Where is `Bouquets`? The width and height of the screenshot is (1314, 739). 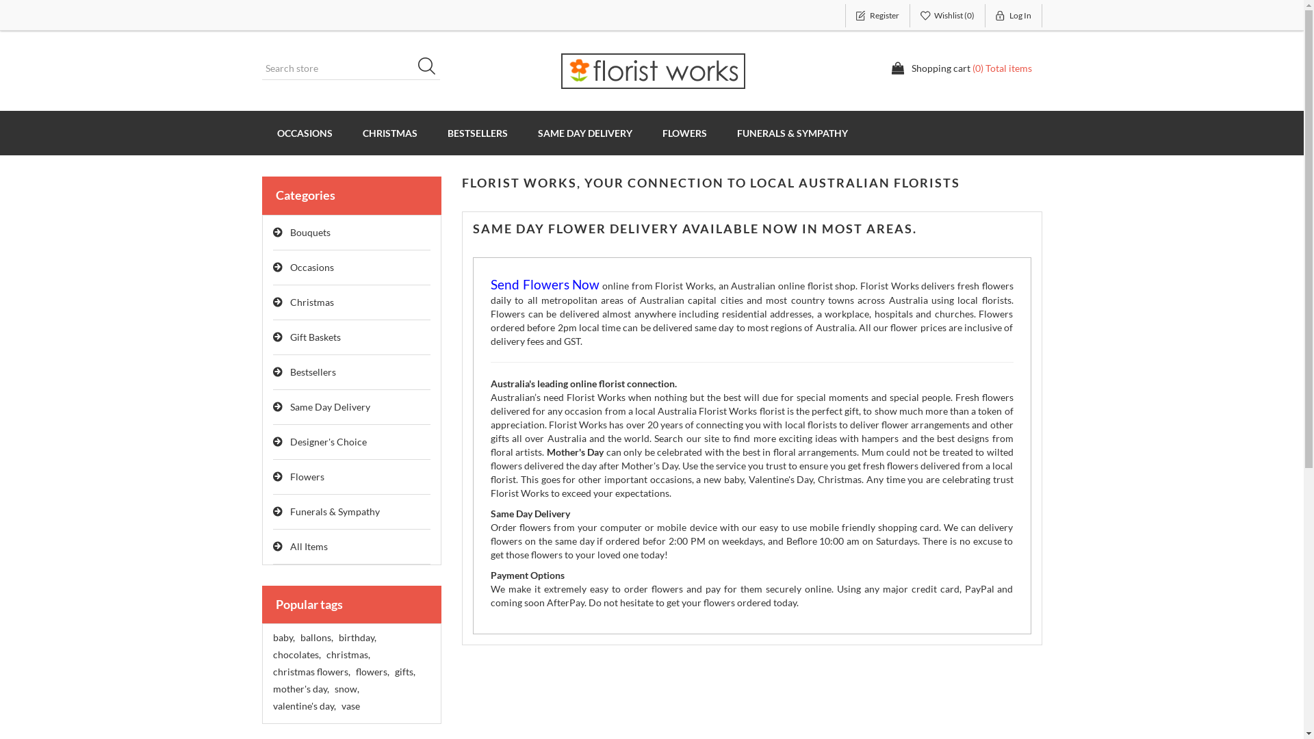
Bouquets is located at coordinates (352, 233).